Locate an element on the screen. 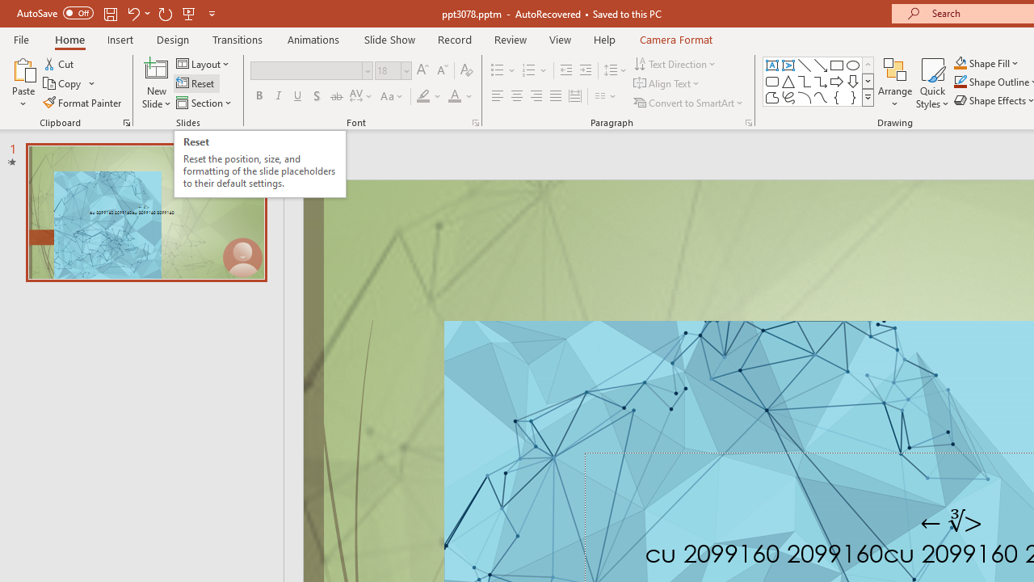  Left Brace is located at coordinates (837, 97).